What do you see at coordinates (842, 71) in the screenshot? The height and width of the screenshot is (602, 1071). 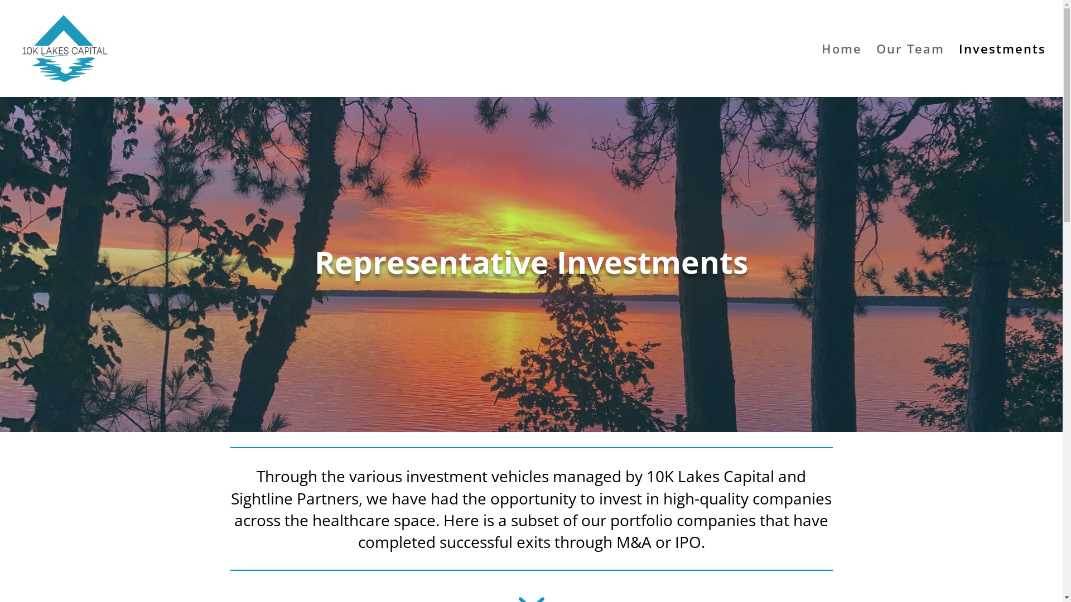 I see `Home` at bounding box center [842, 71].